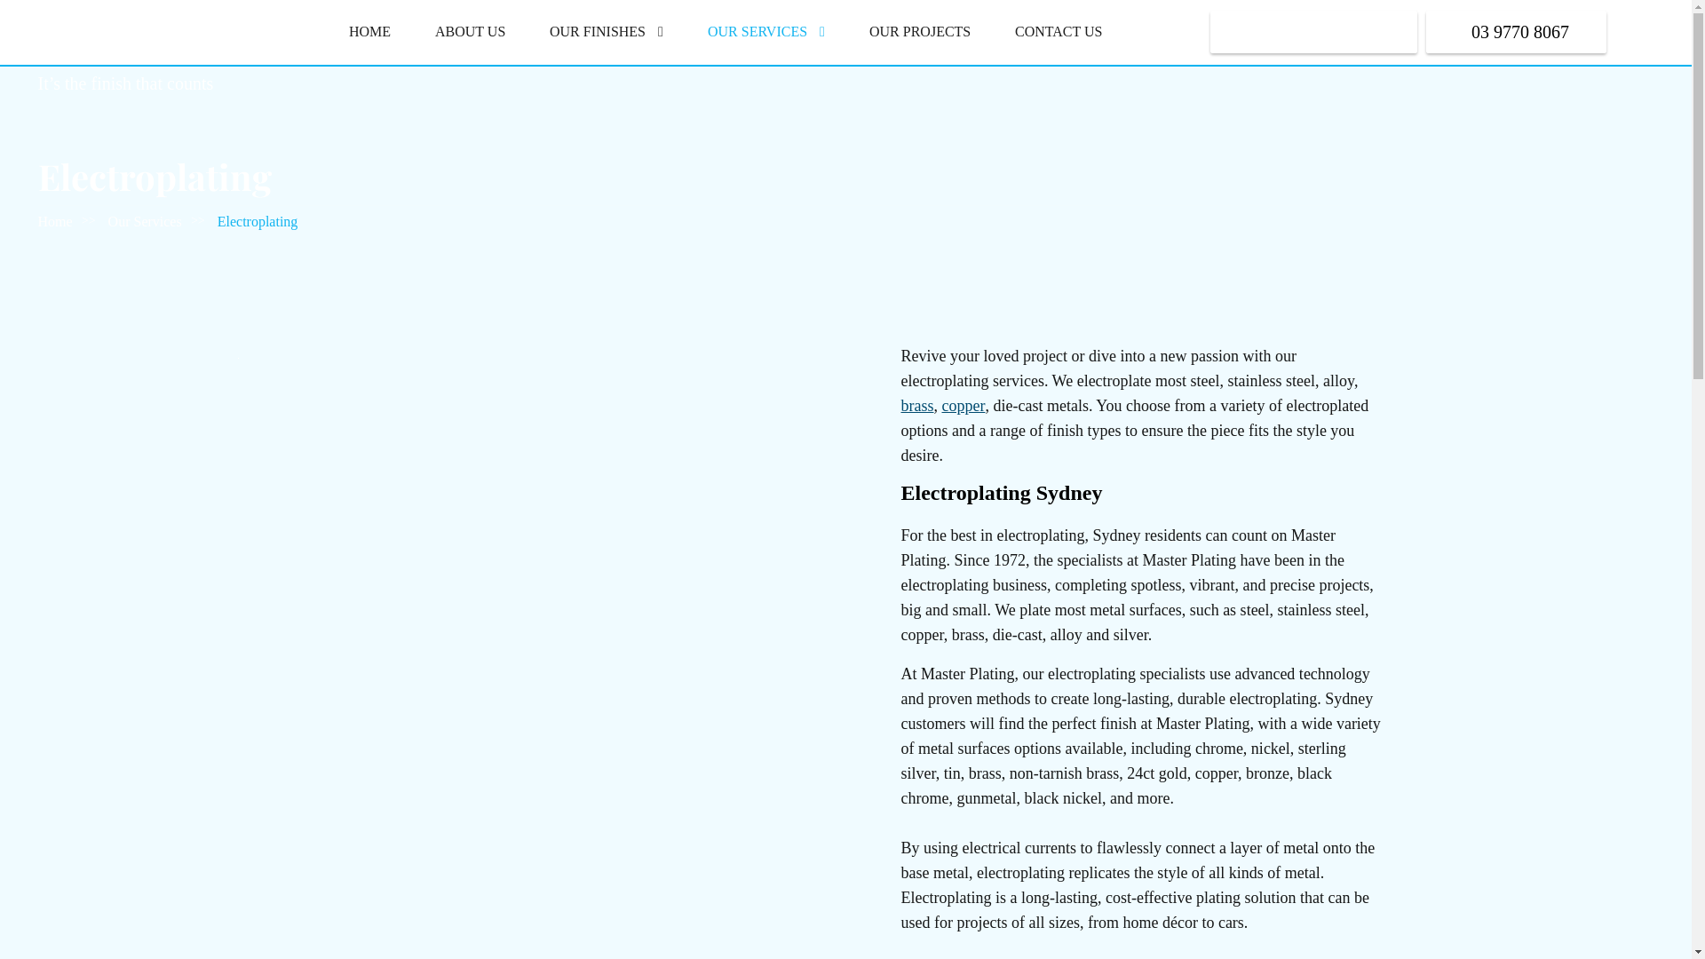 The image size is (1705, 959). I want to click on CONTACT US, so click(1059, 32).